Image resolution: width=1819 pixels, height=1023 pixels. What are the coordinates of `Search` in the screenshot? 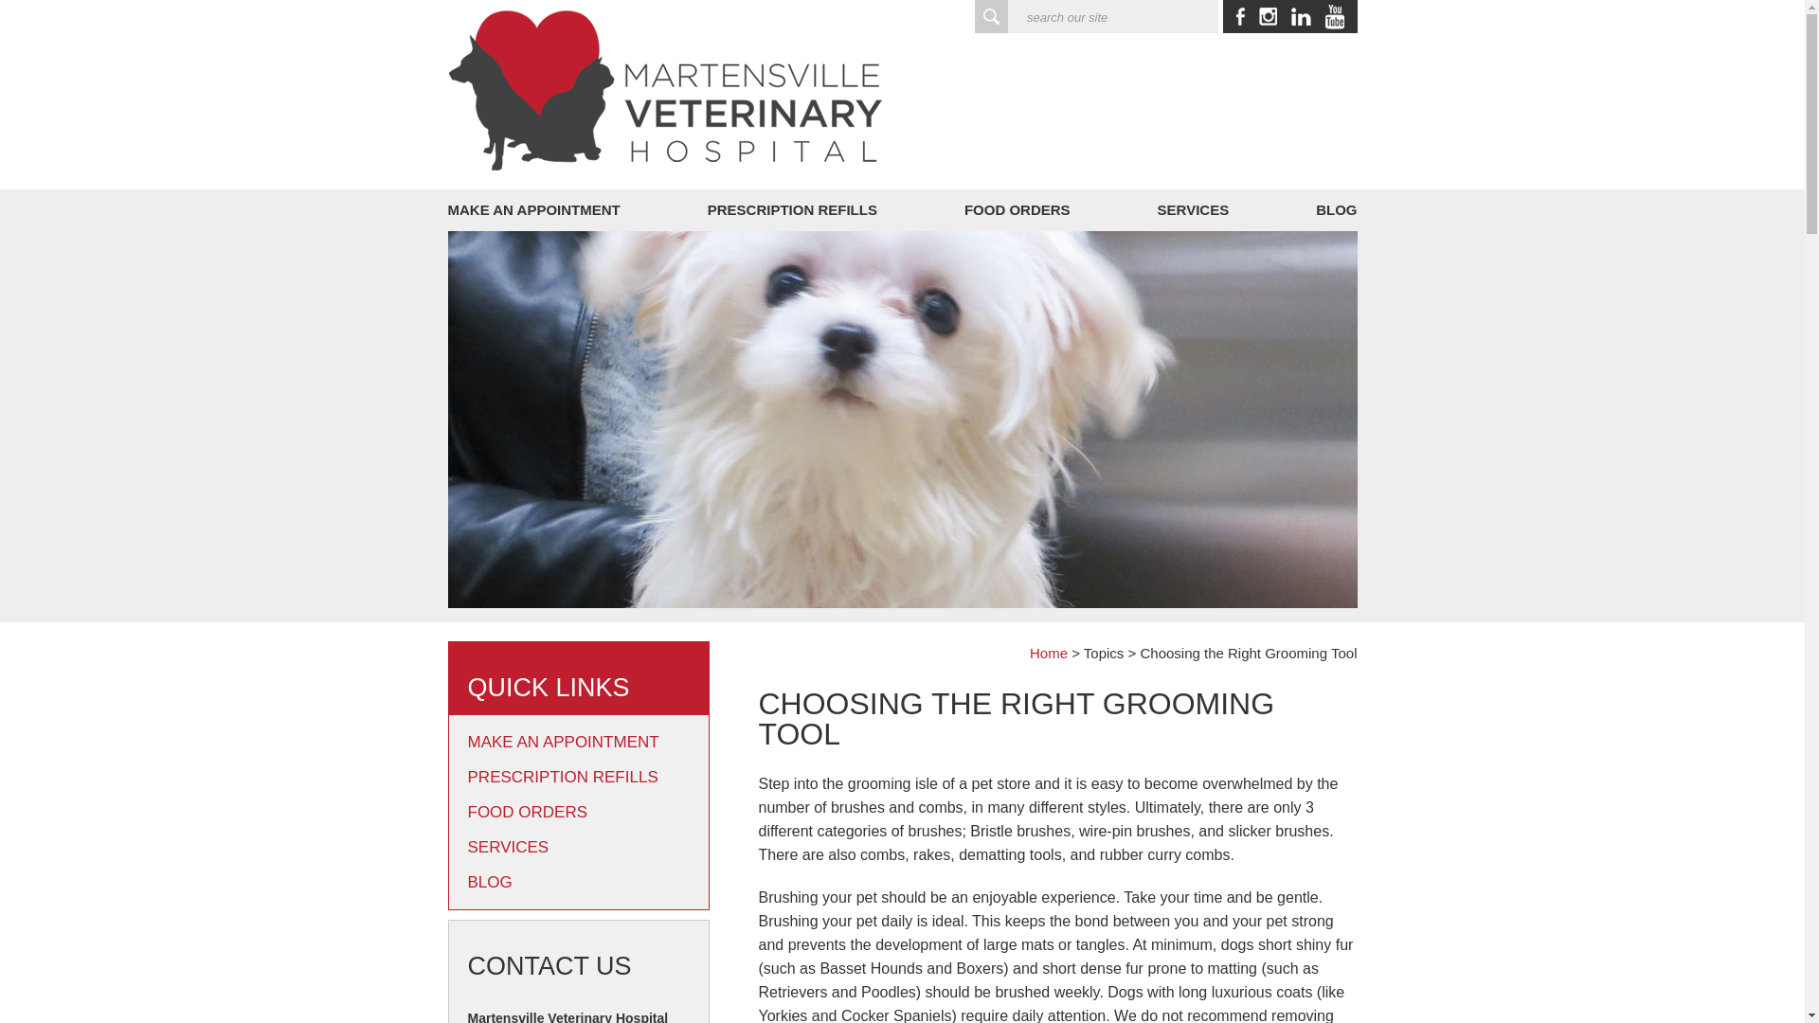 It's located at (991, 16).